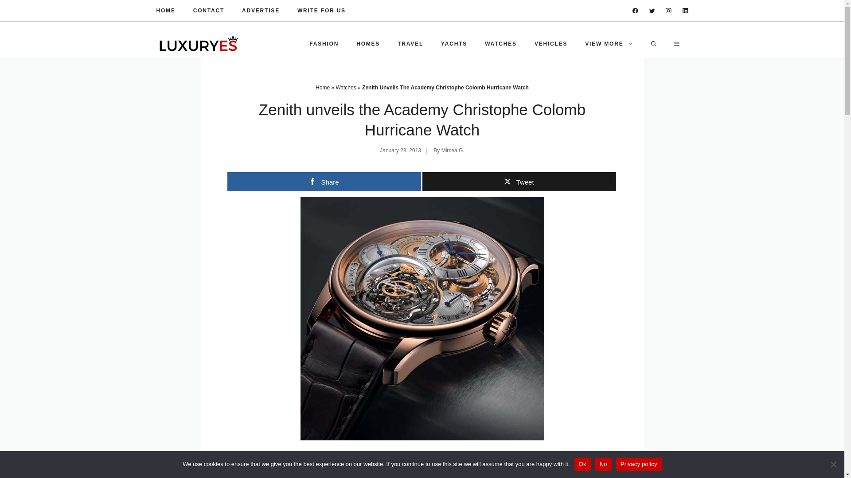 This screenshot has width=851, height=478. Describe the element at coordinates (345, 88) in the screenshot. I see `Watches` at that location.